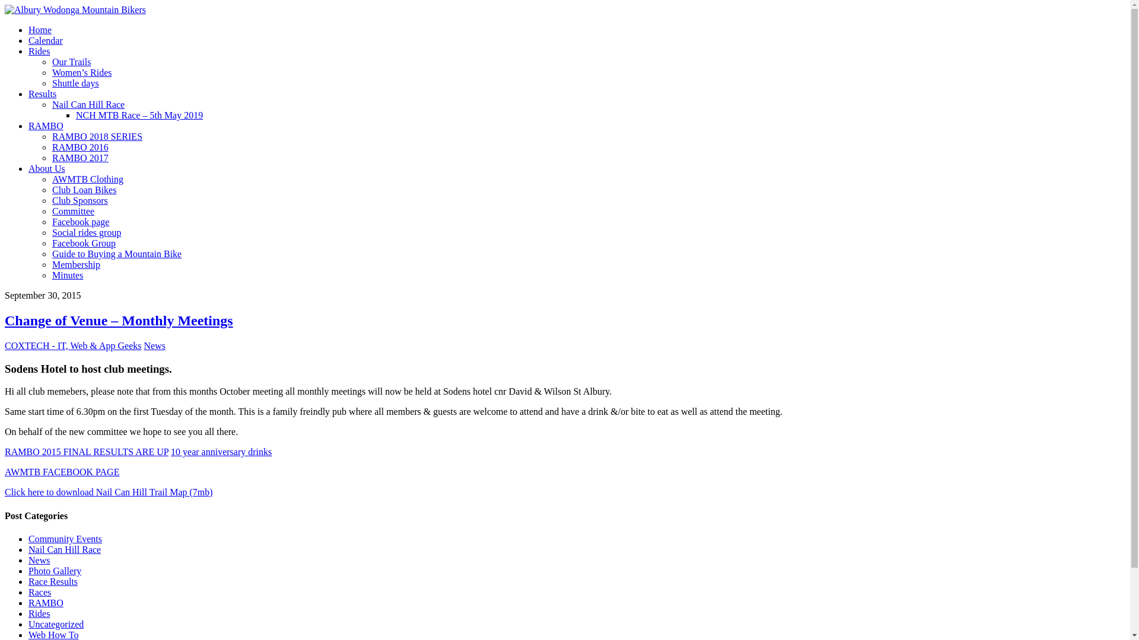 The width and height of the screenshot is (1139, 640). I want to click on Membership, so click(76, 264).